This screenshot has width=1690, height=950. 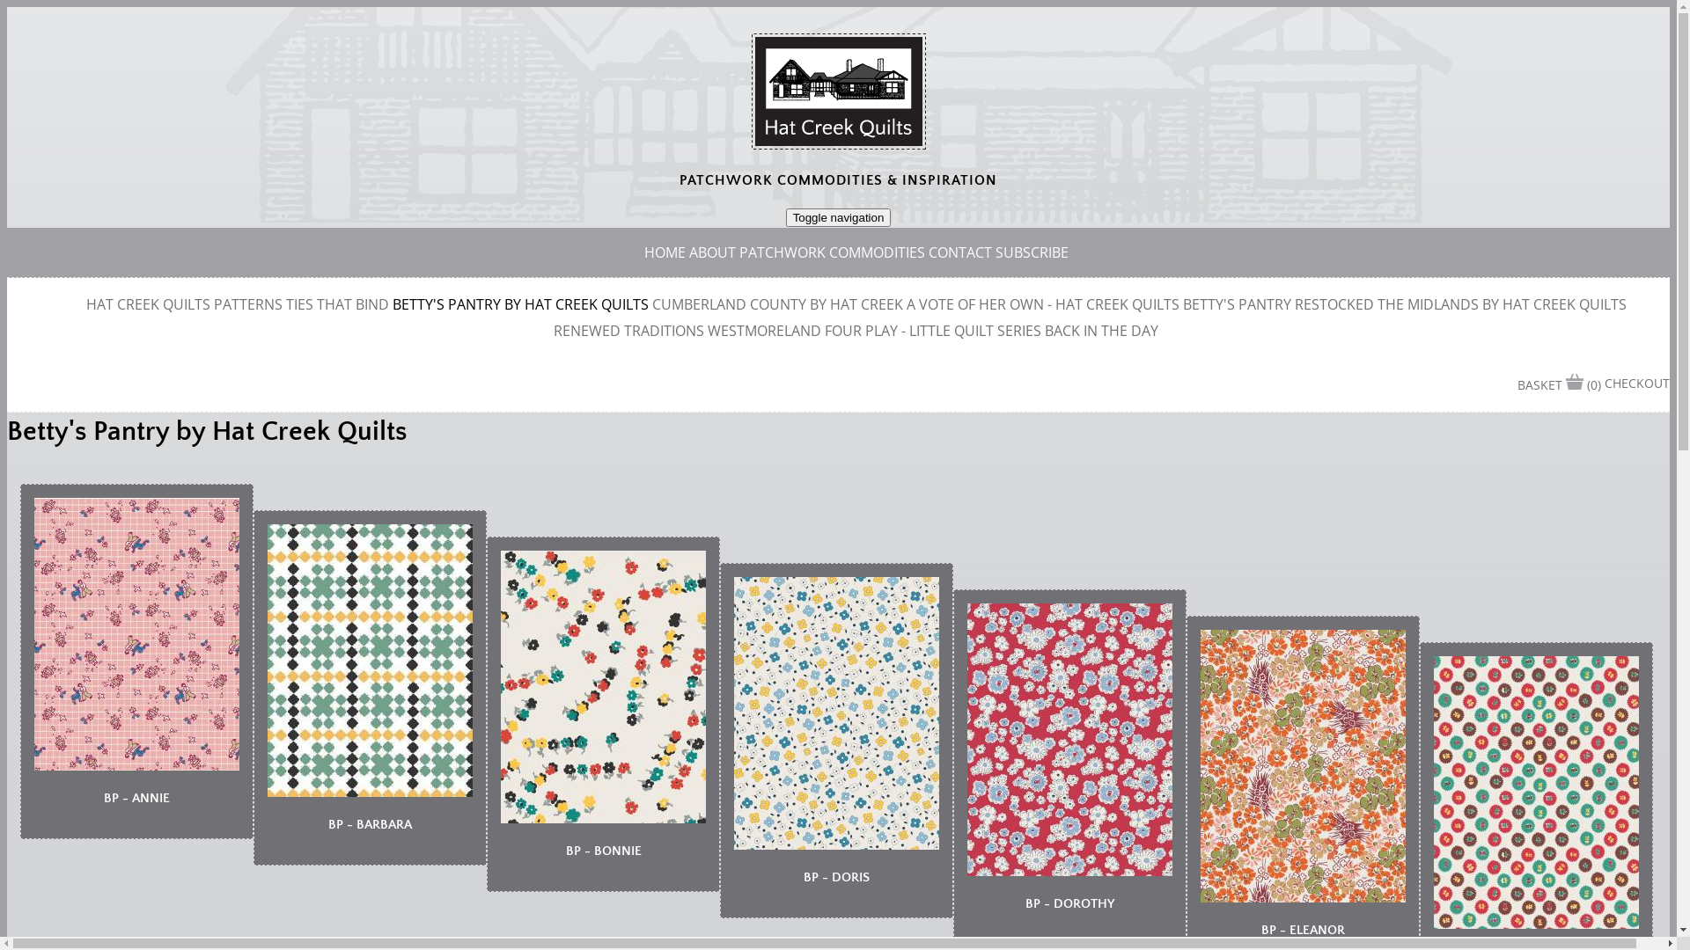 What do you see at coordinates (137, 799) in the screenshot?
I see `BP - ANNIE` at bounding box center [137, 799].